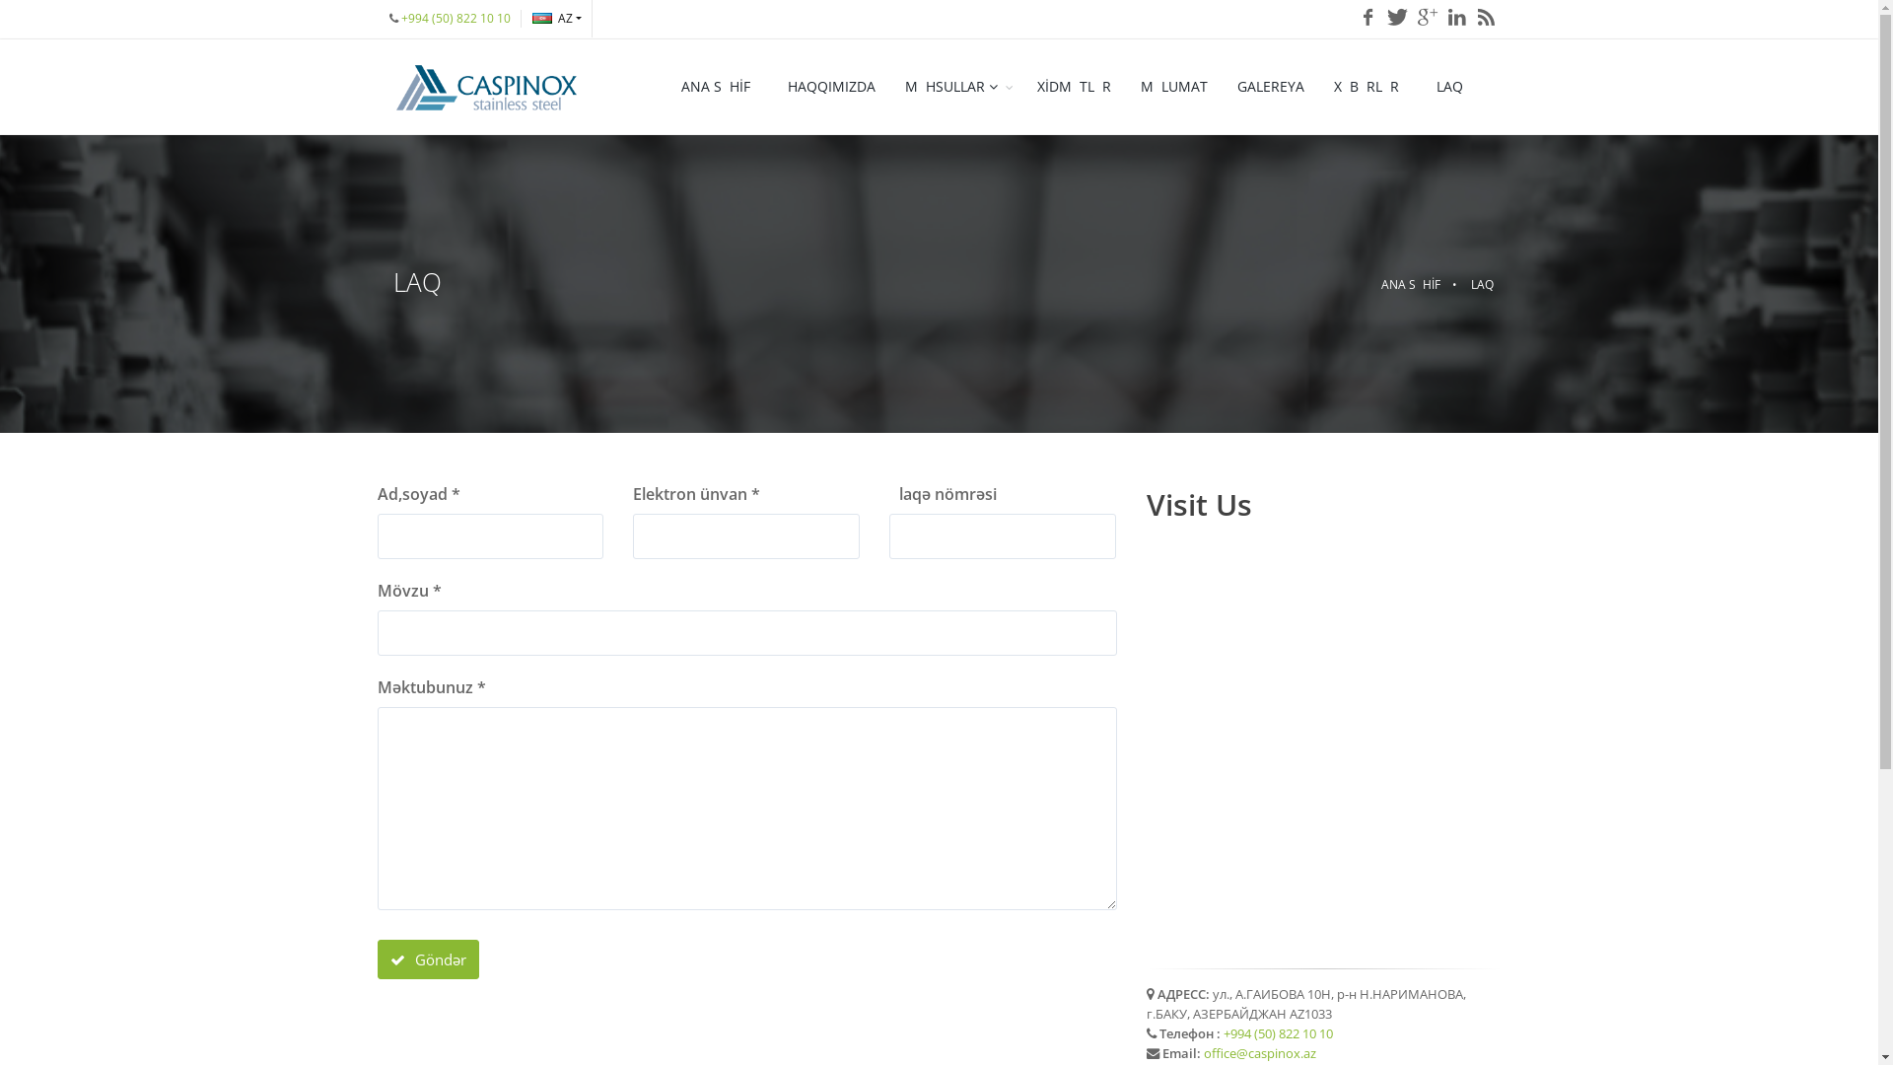 Image resolution: width=1893 pixels, height=1065 pixels. What do you see at coordinates (1271, 87) in the screenshot?
I see `GALEREYA` at bounding box center [1271, 87].